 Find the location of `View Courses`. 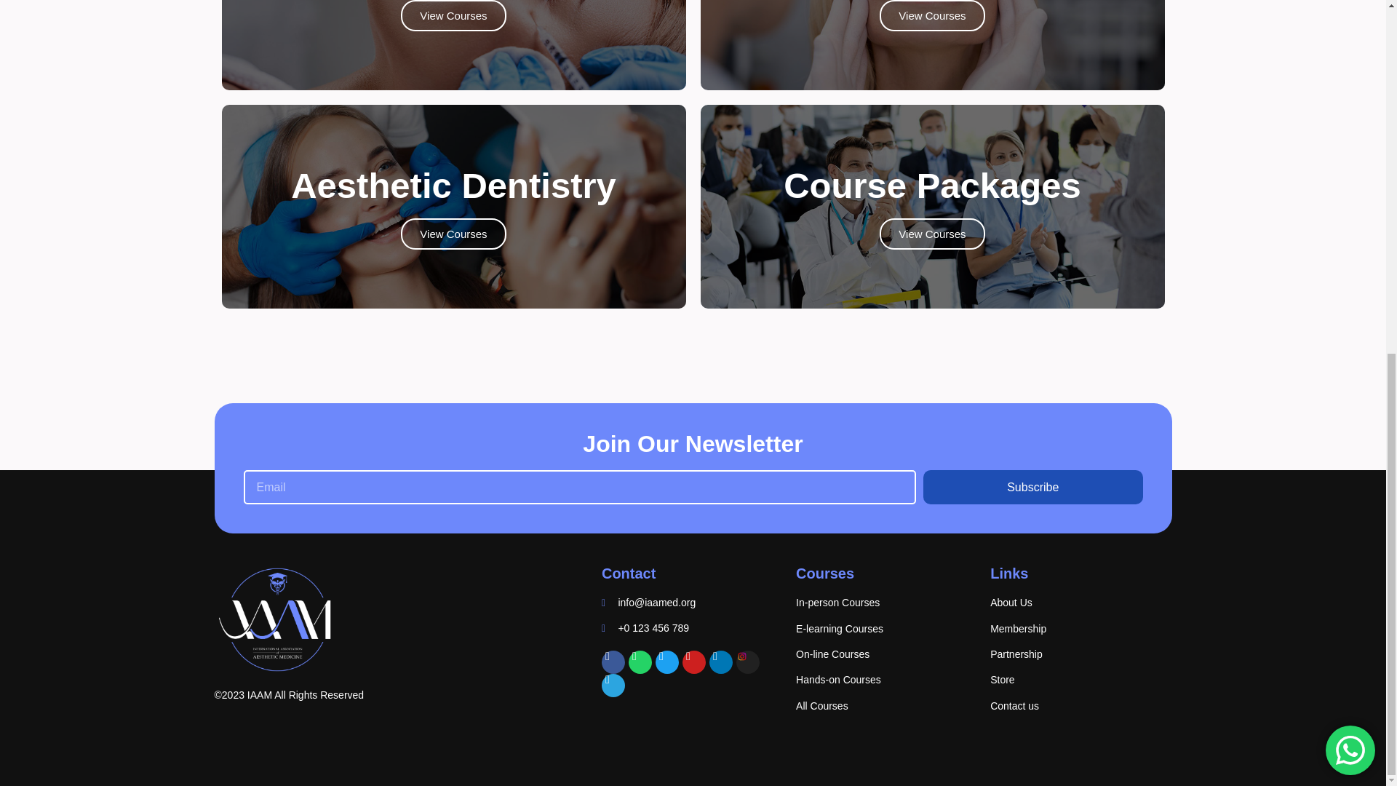

View Courses is located at coordinates (932, 16).